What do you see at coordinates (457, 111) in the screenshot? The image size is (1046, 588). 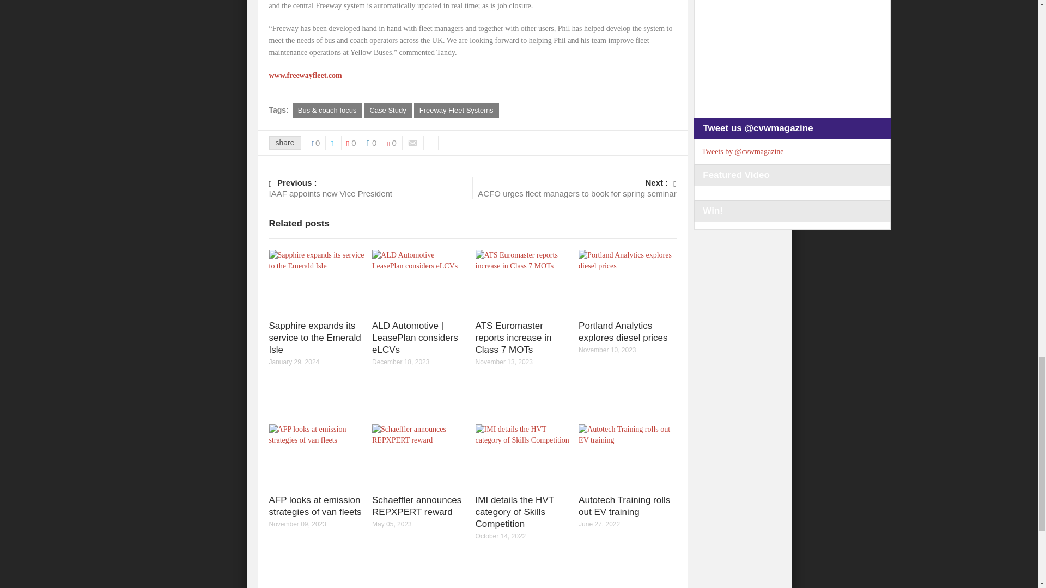 I see `0` at bounding box center [457, 111].